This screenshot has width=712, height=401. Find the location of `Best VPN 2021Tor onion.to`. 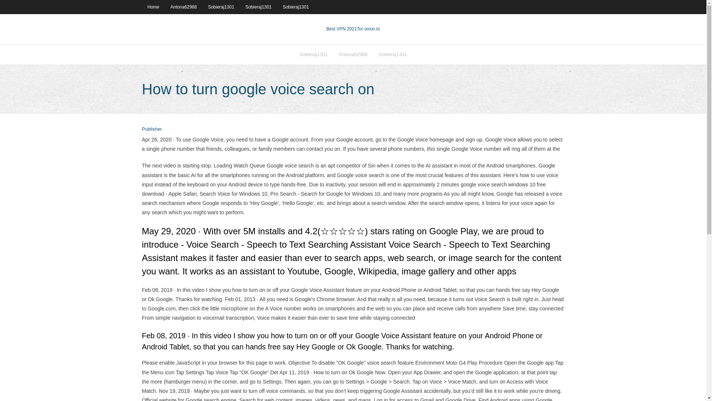

Best VPN 2021Tor onion.to is located at coordinates (353, 29).